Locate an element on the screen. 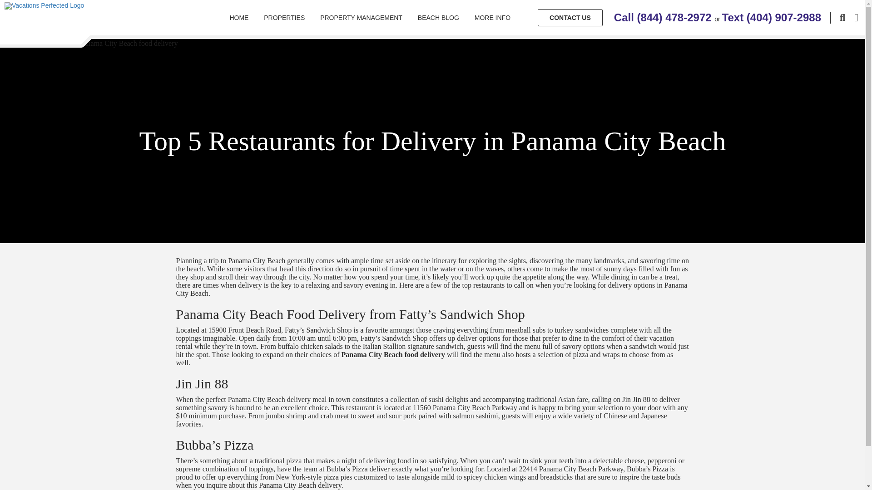 The image size is (872, 490). Vacations Perfected Logo is located at coordinates (44, 5).